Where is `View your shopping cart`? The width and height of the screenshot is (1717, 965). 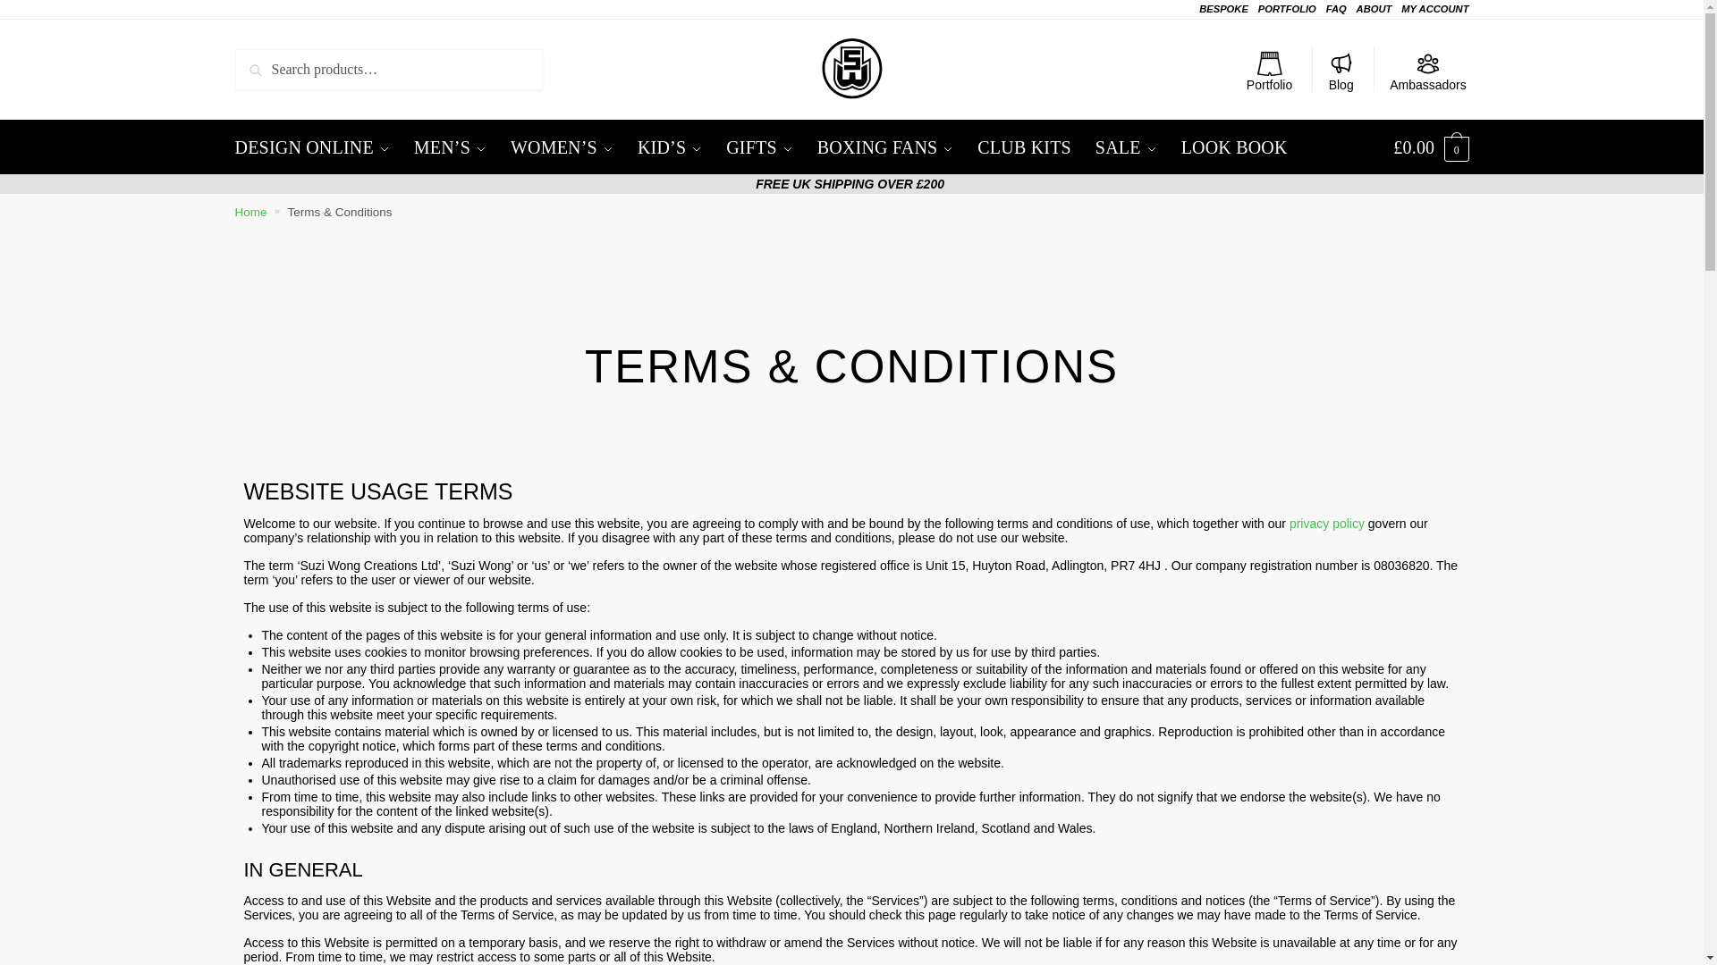
View your shopping cart is located at coordinates (1430, 147).